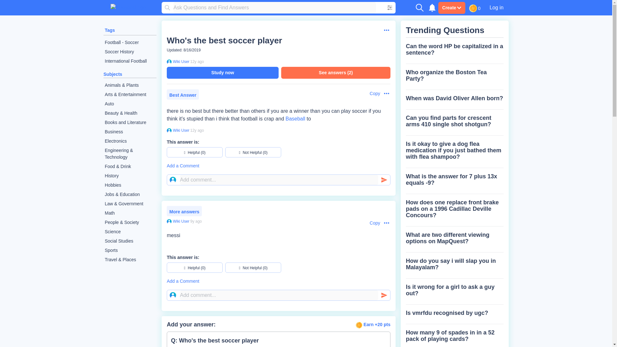 The image size is (617, 347). Describe the element at coordinates (130, 104) in the screenshot. I see `Auto` at that location.